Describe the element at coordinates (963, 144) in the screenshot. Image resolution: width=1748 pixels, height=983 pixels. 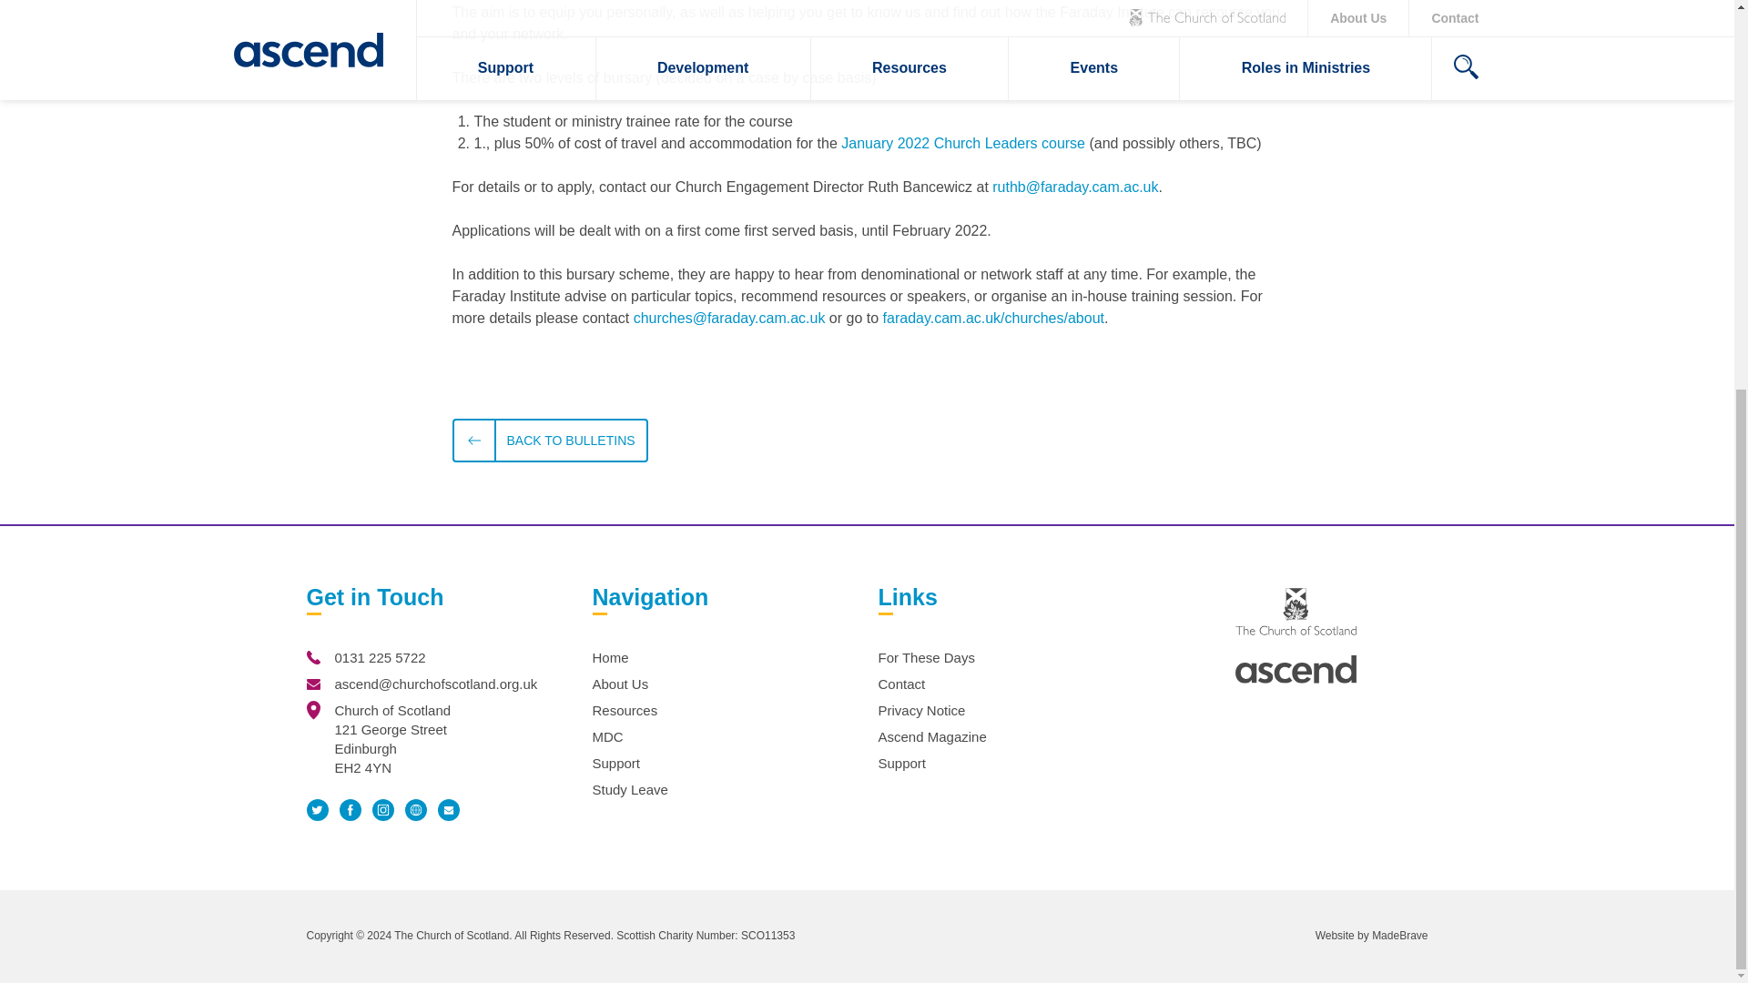
I see `January 2022 Church Leaders course` at that location.